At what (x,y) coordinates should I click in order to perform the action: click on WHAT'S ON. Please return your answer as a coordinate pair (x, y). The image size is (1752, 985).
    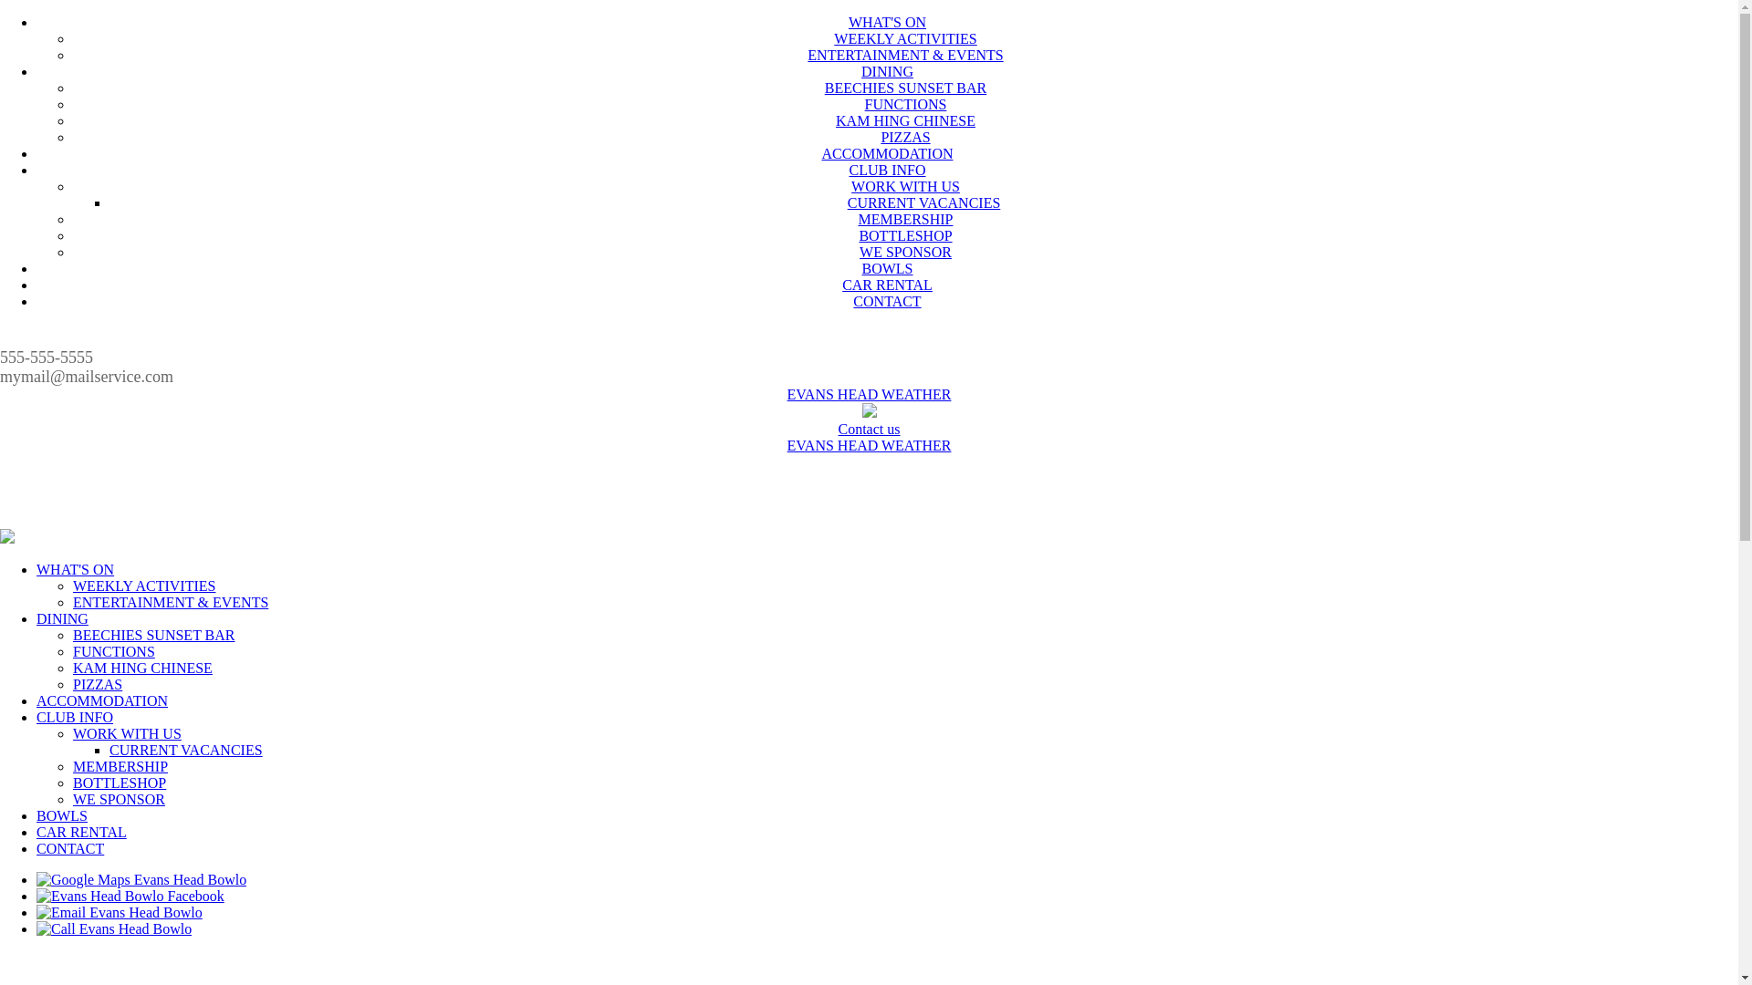
    Looking at the image, I should click on (887, 22).